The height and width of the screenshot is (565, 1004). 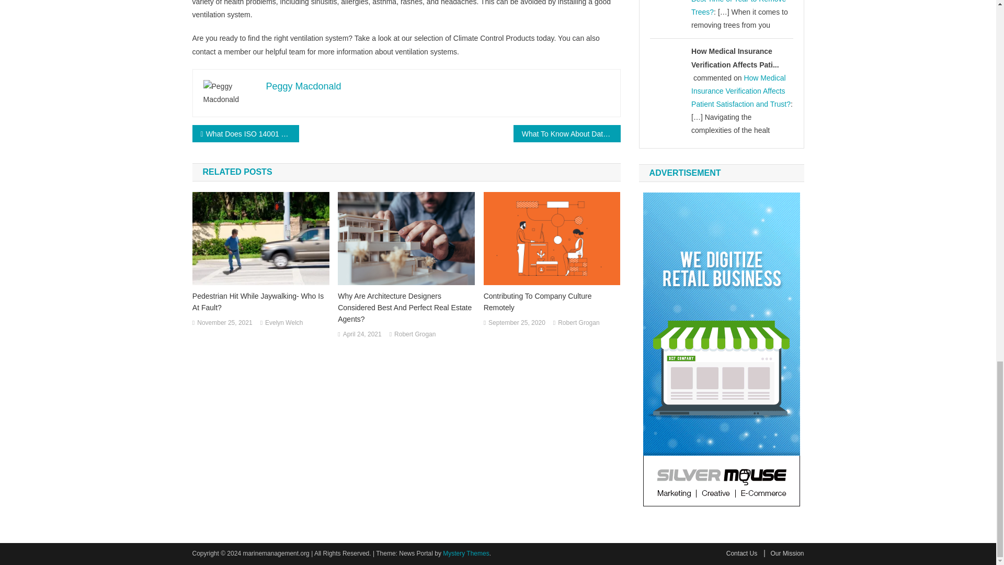 What do you see at coordinates (578, 323) in the screenshot?
I see `Robert Grogan` at bounding box center [578, 323].